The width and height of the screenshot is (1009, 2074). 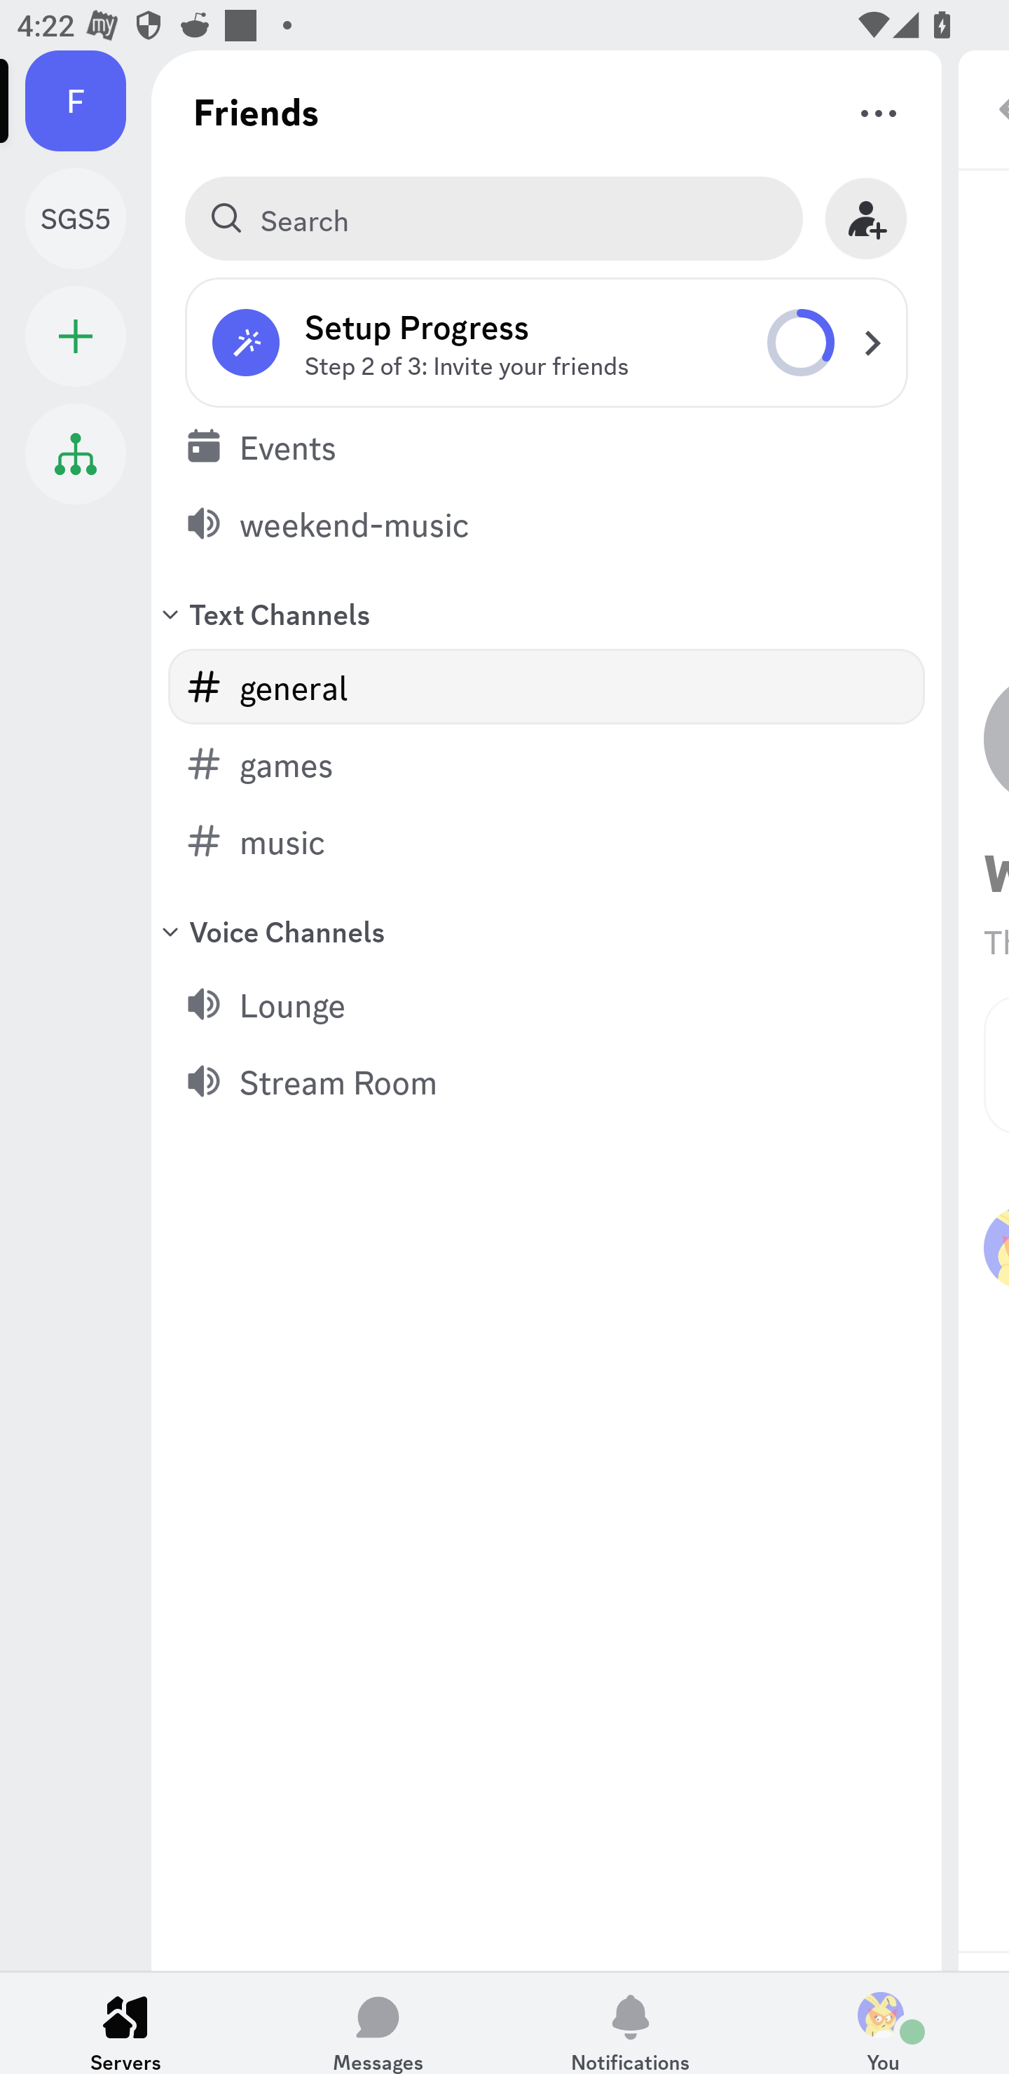 What do you see at coordinates (88, 219) in the screenshot?
I see `  Study Group Sunday 5PM SGS5` at bounding box center [88, 219].